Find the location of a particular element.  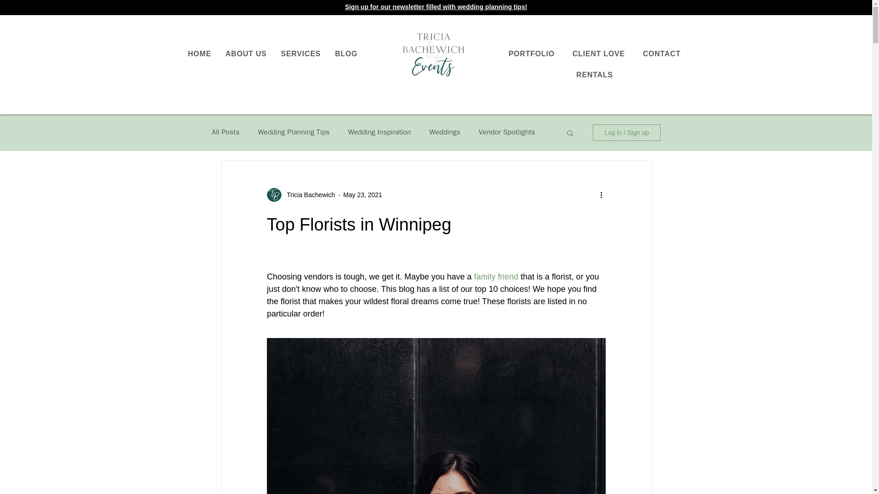

BLOG is located at coordinates (346, 54).